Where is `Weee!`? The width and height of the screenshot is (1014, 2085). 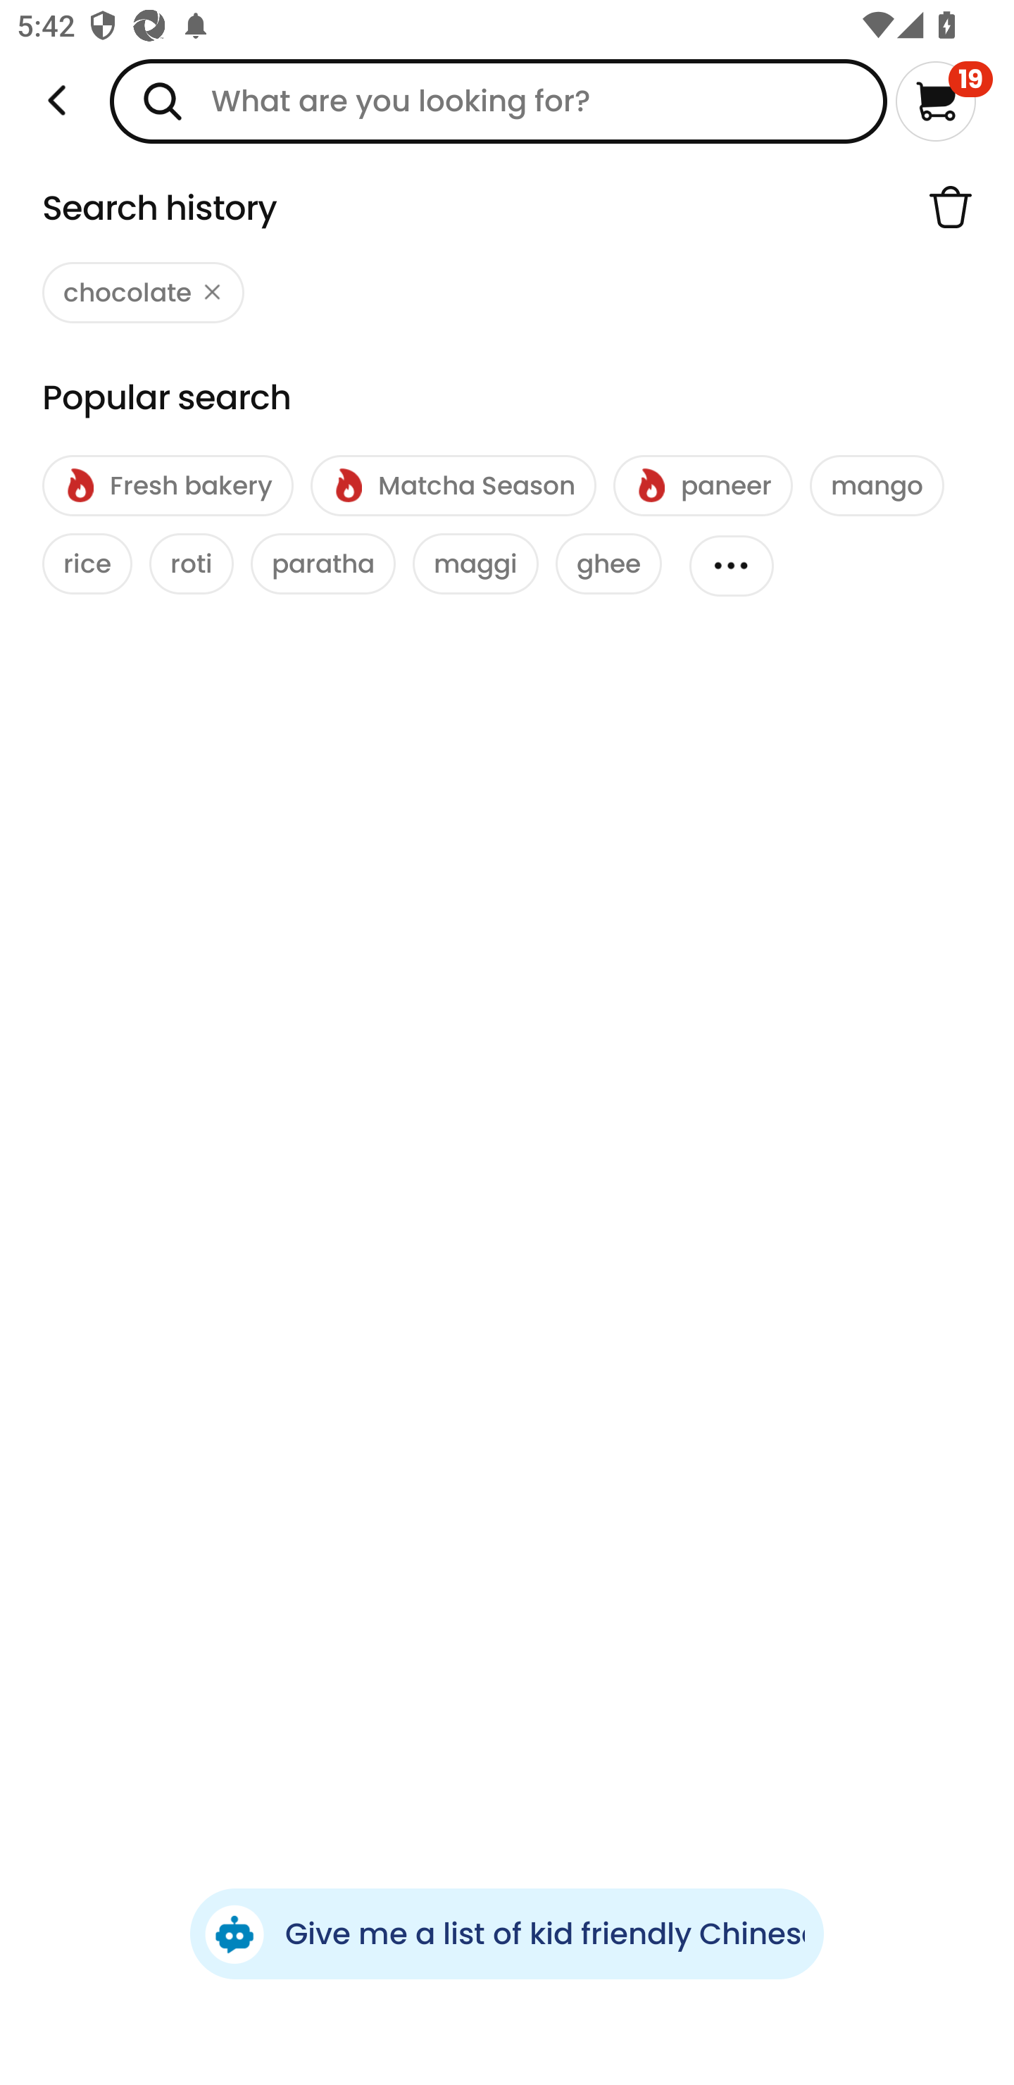 Weee! is located at coordinates (57, 101).